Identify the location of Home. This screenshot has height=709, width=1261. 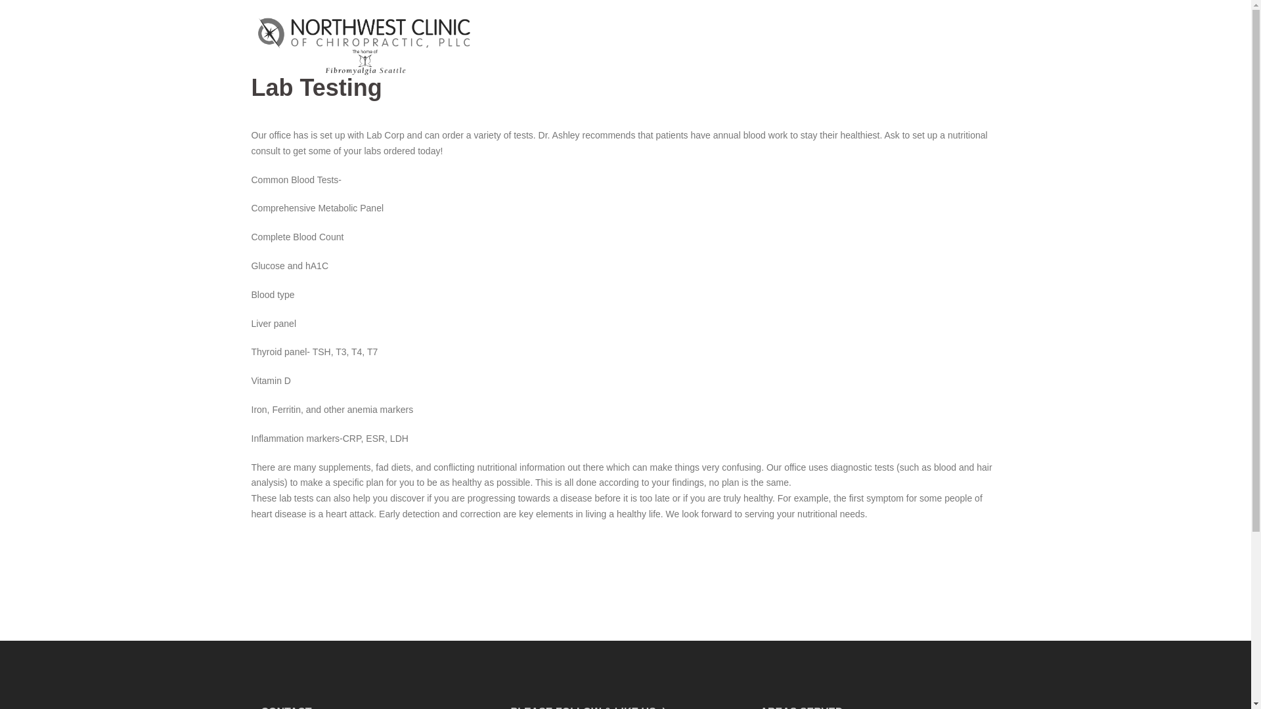
(544, 46).